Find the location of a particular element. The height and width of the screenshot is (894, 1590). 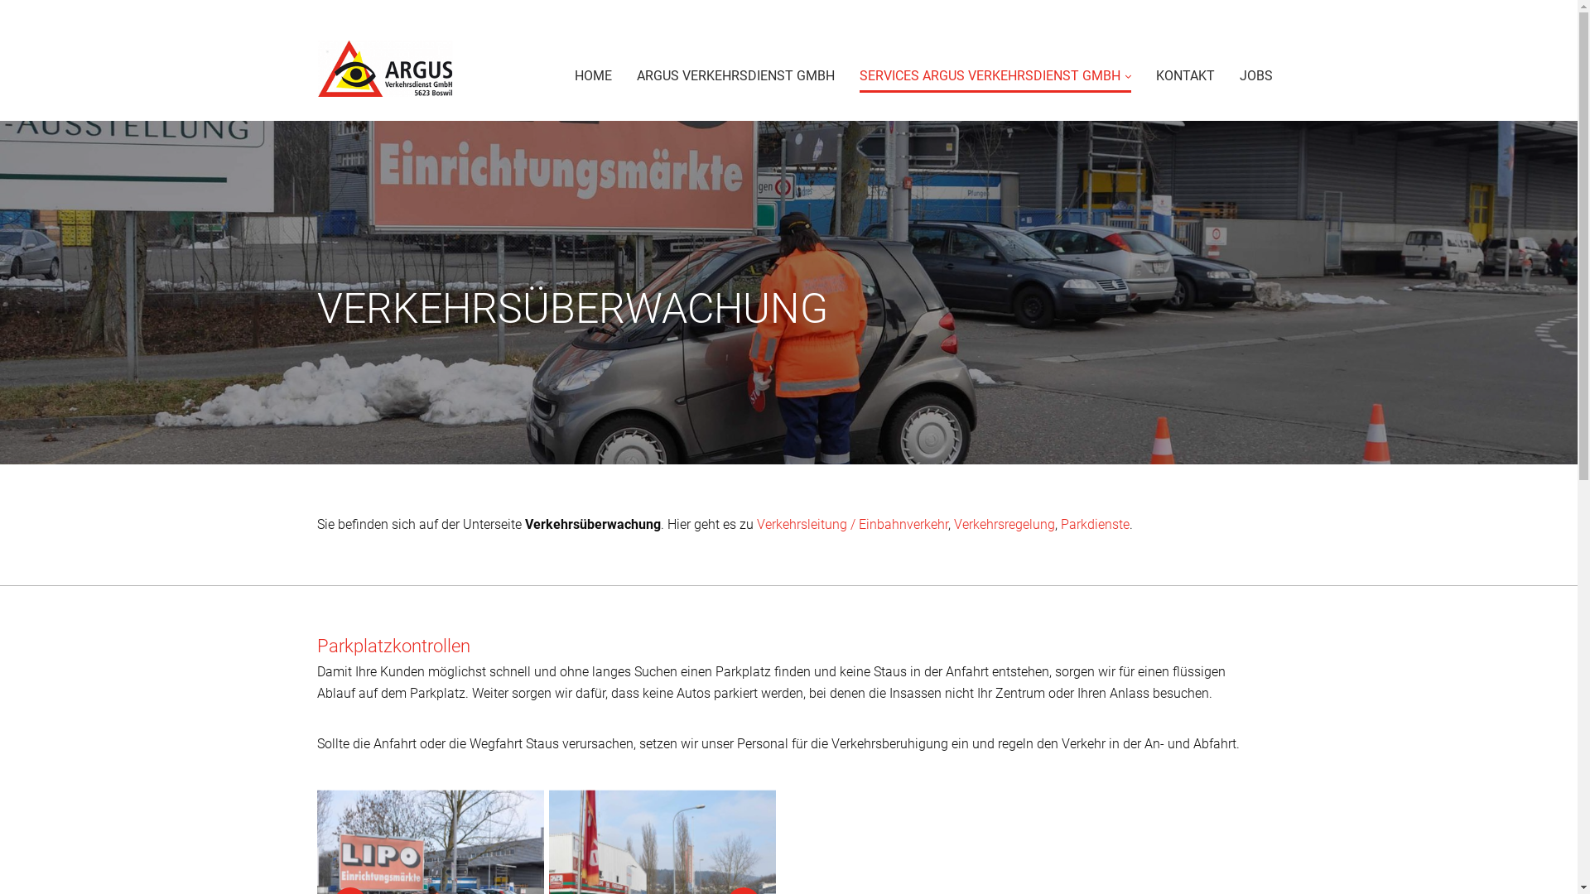

Verkehrsregelung is located at coordinates (1005, 524).